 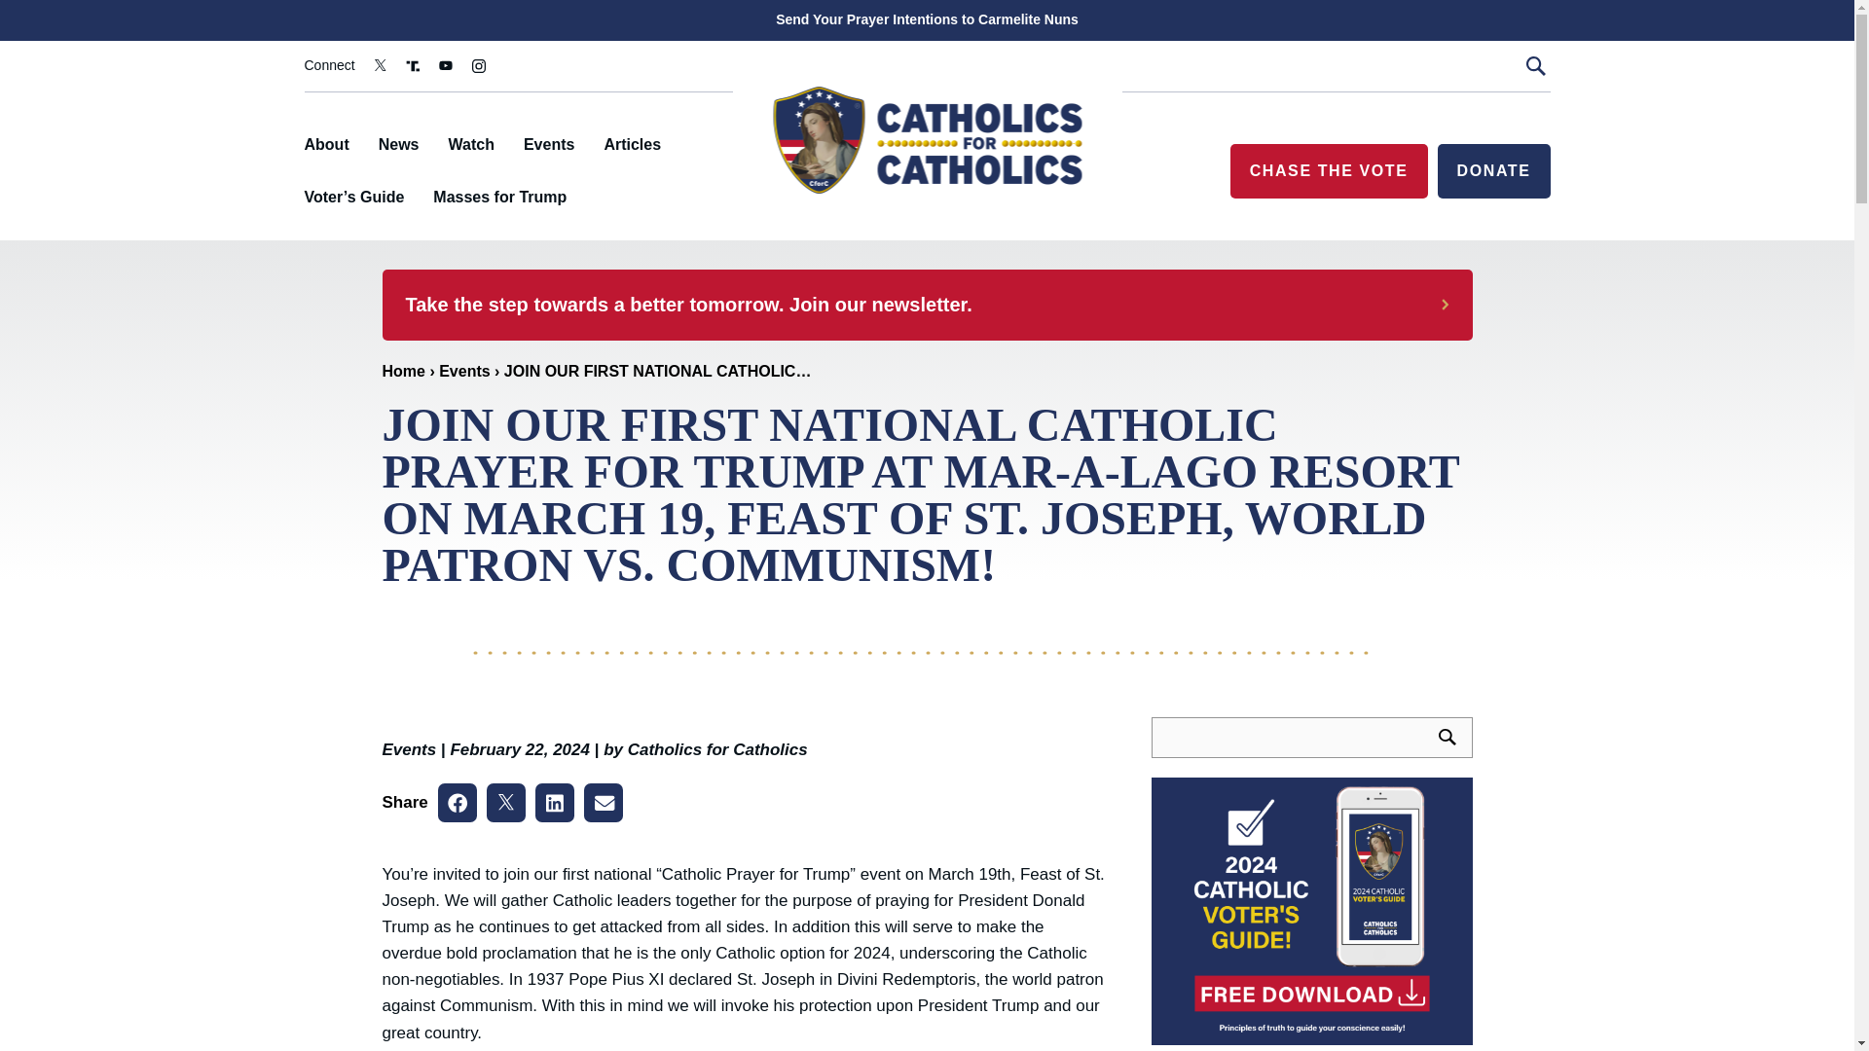 I want to click on Watch, so click(x=470, y=144).